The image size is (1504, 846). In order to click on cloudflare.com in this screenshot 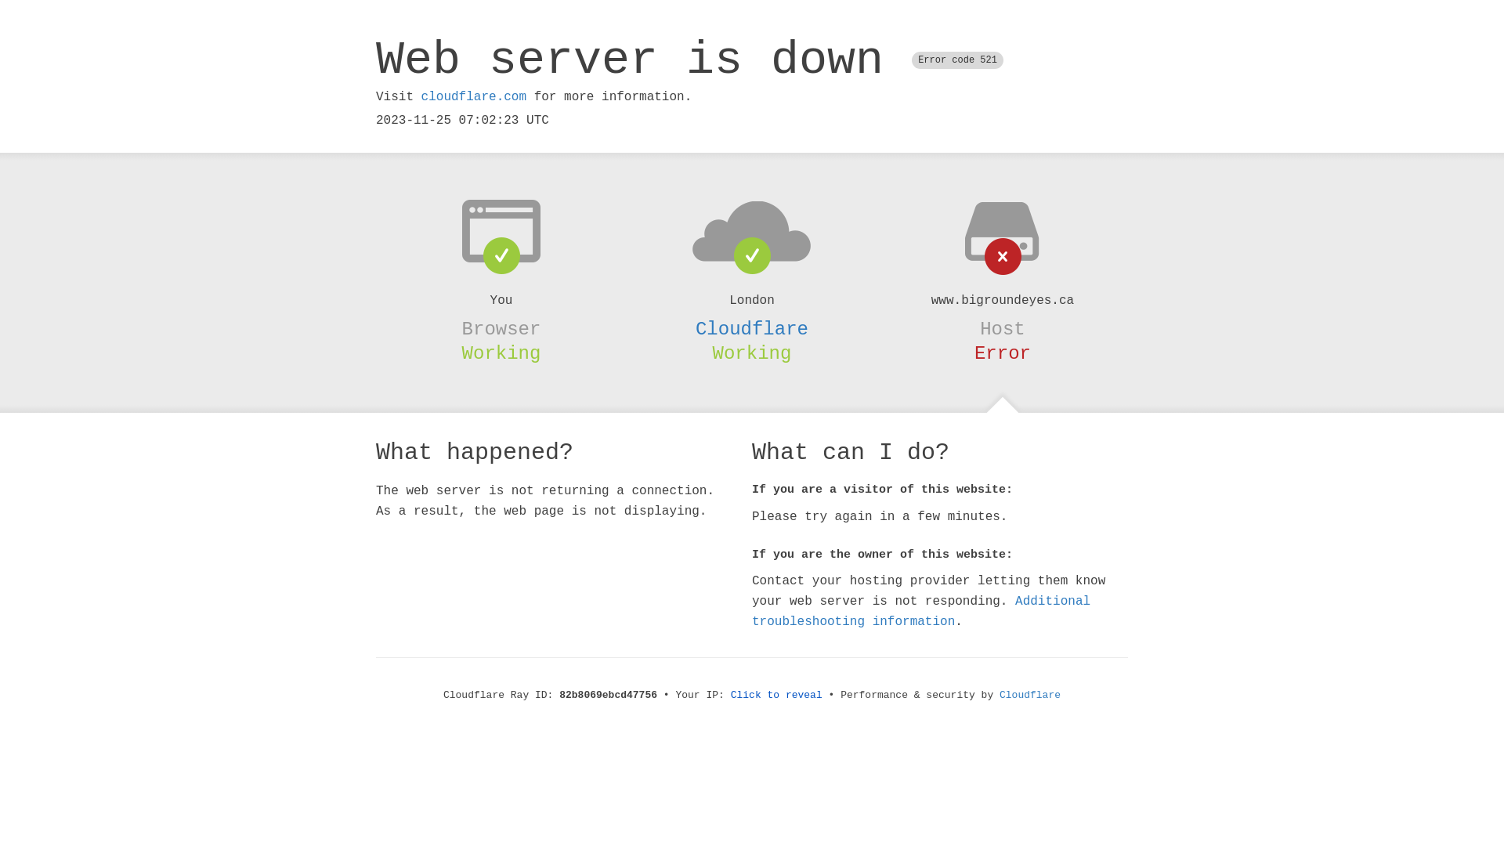, I will do `click(474, 97)`.